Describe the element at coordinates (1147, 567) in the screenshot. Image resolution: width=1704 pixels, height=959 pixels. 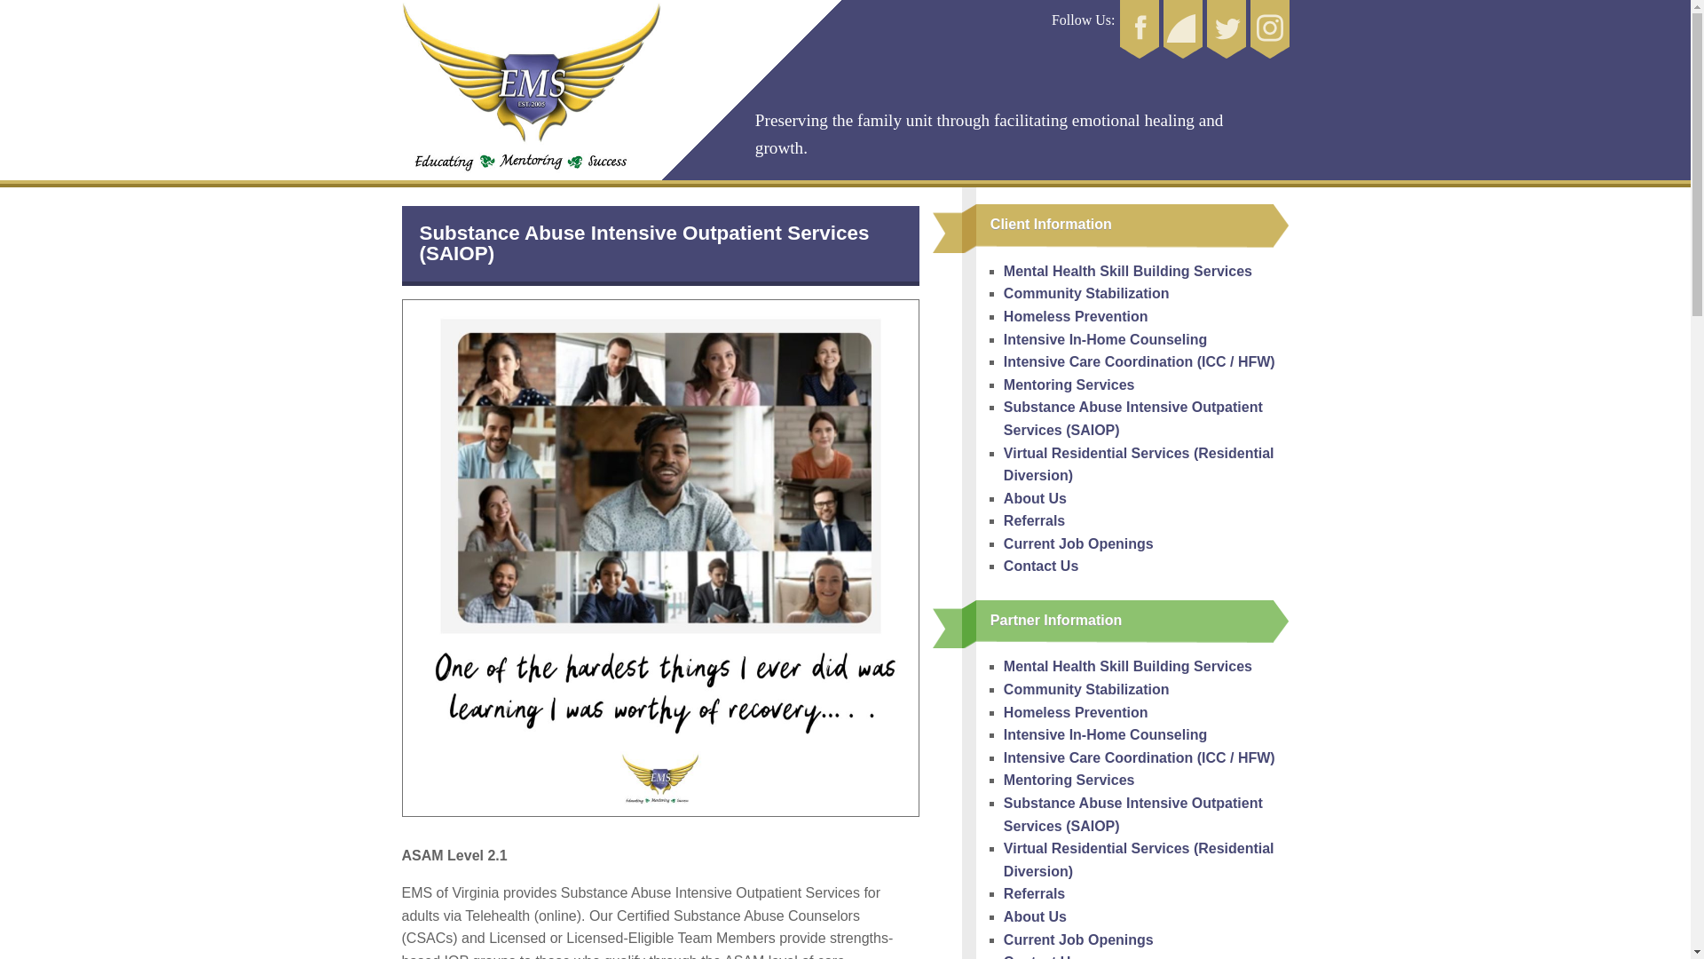
I see `Contact Us` at that location.